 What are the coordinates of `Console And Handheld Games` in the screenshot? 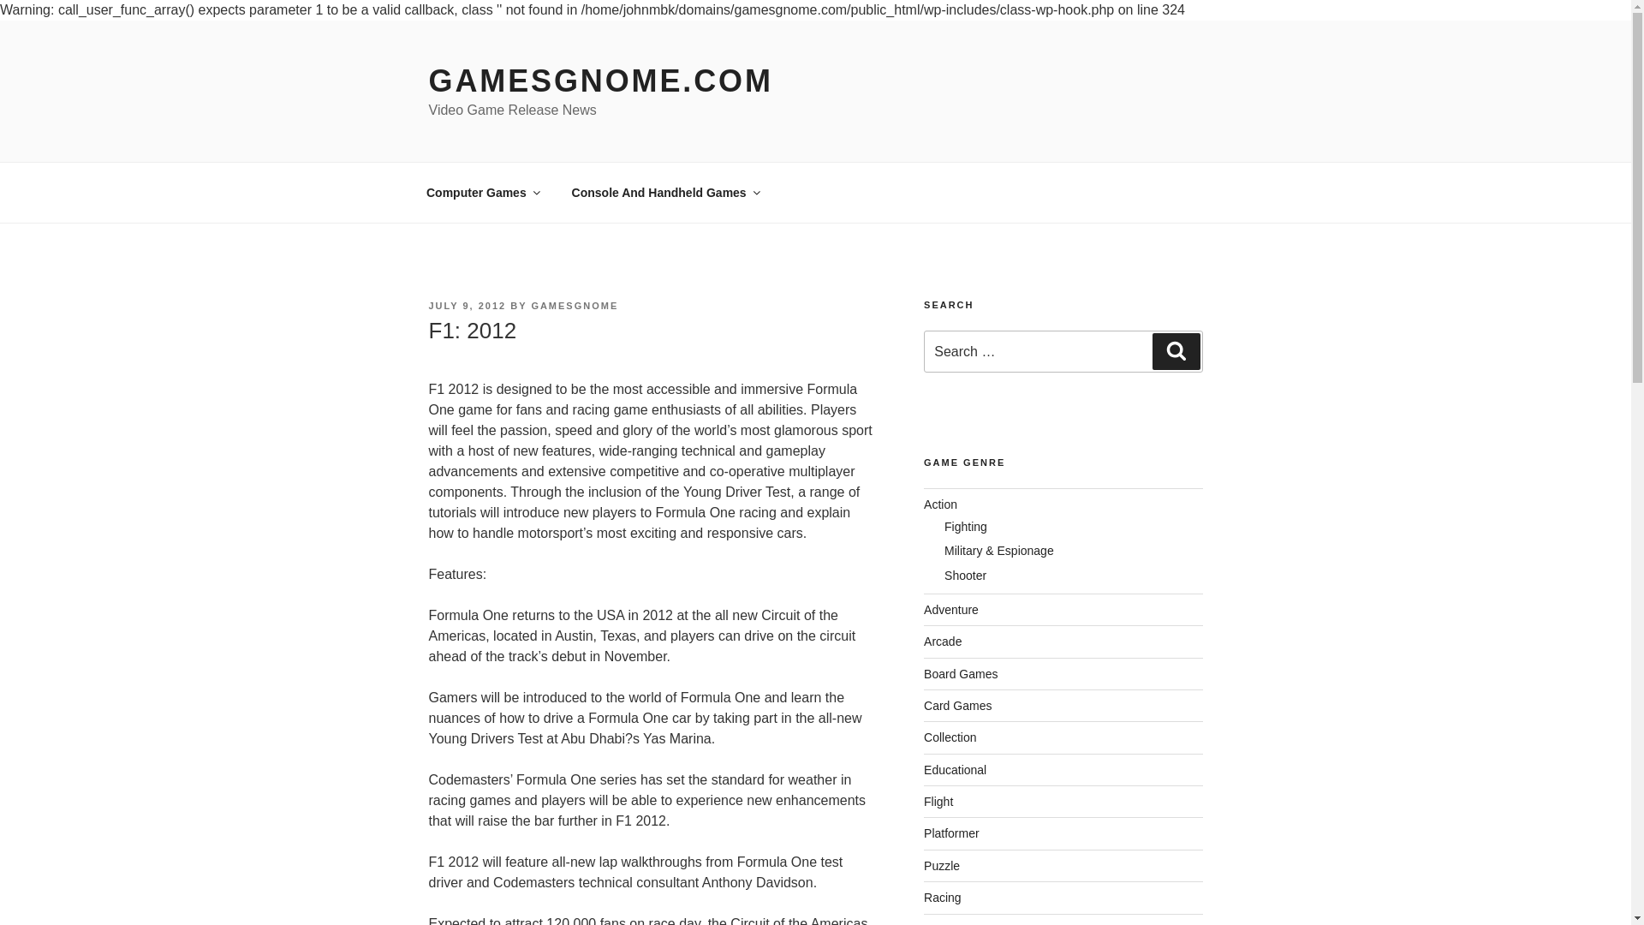 It's located at (664, 192).